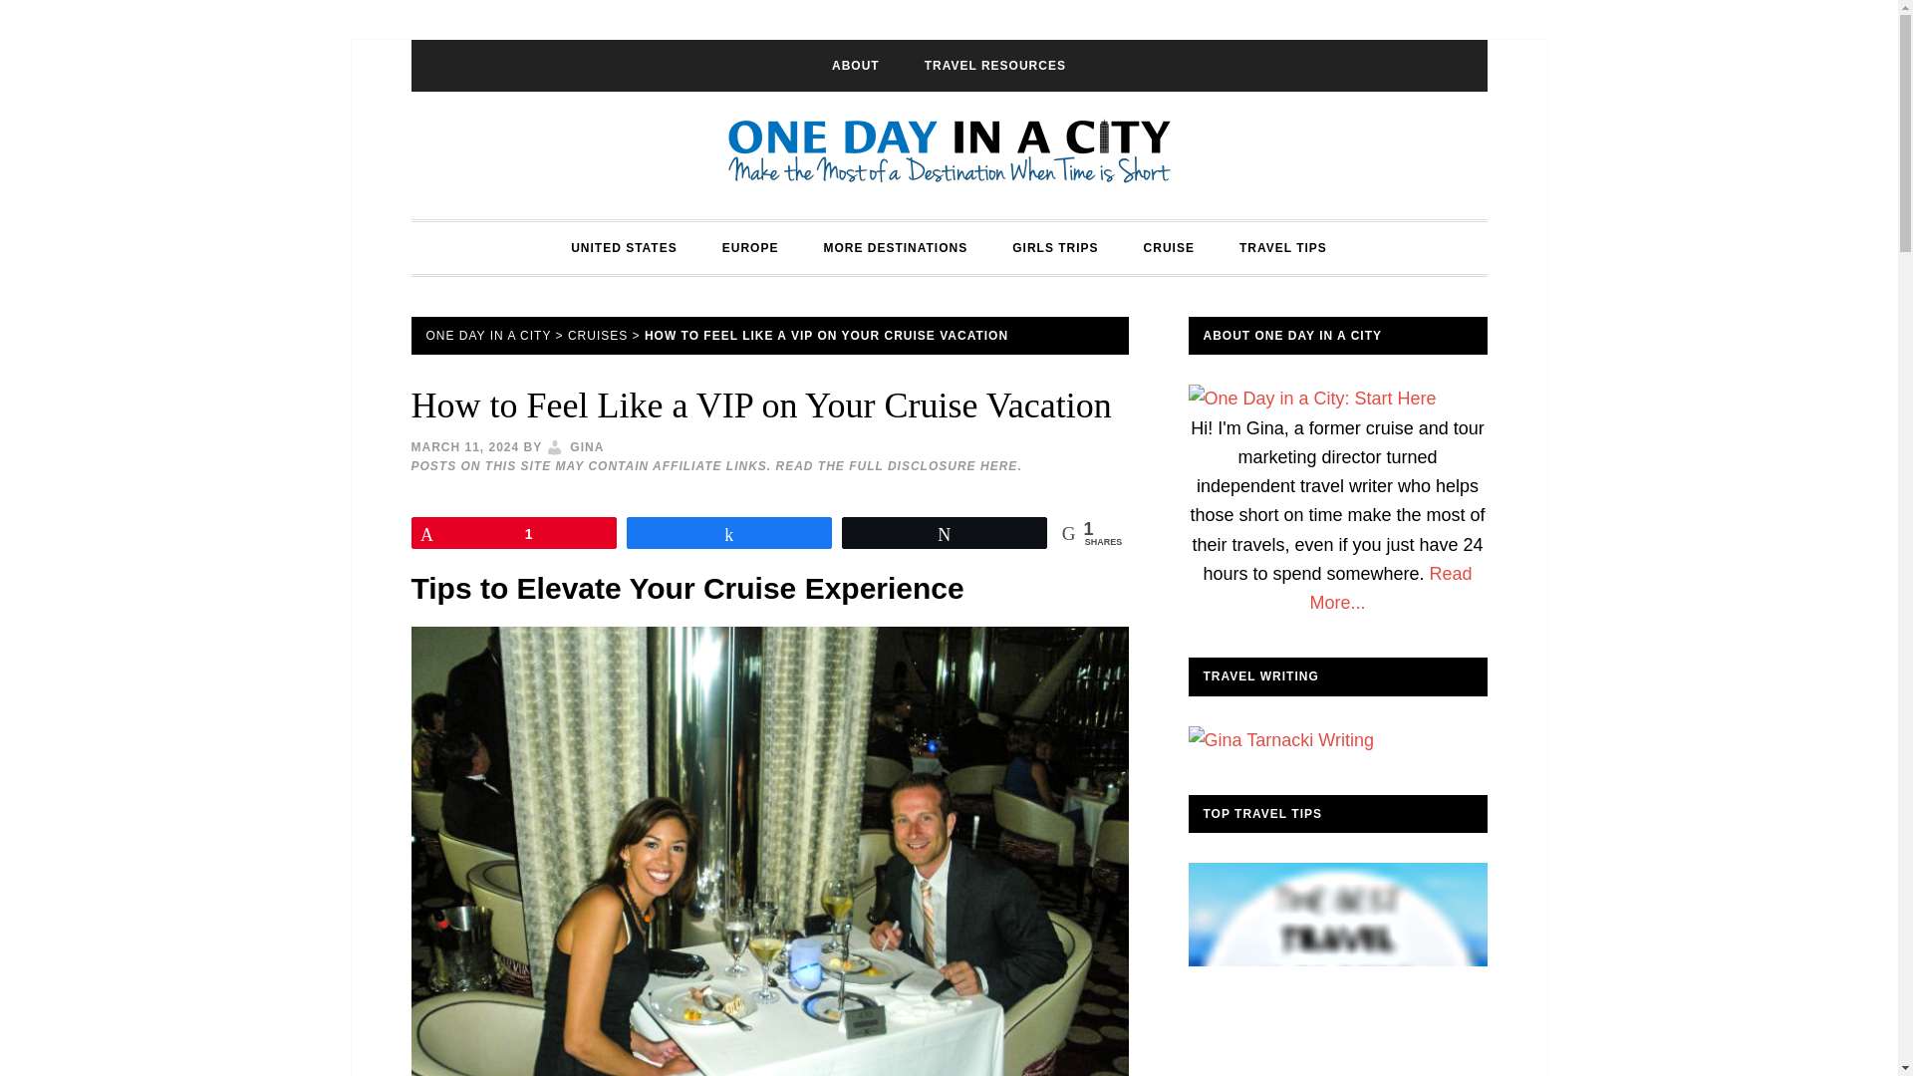 This screenshot has height=1076, width=1913. I want to click on ONE DAY IN A CITY, so click(949, 155).